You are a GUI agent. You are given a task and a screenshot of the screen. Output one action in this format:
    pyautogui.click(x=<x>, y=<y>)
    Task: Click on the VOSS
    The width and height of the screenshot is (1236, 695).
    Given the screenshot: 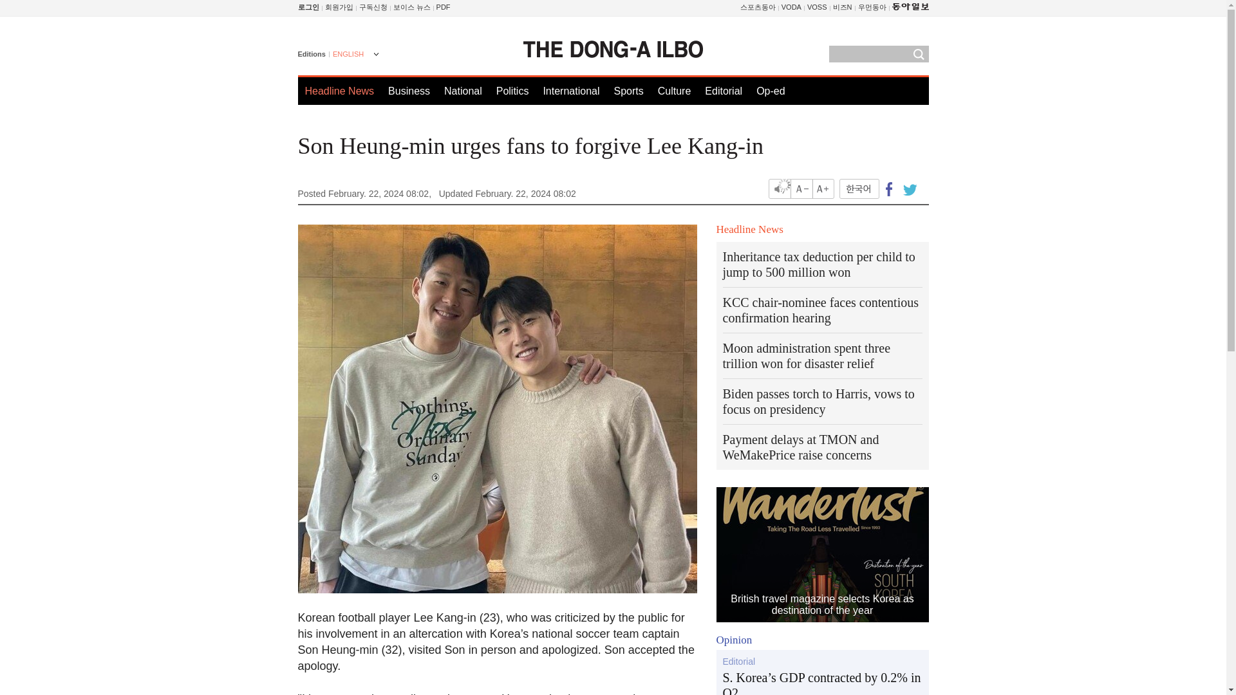 What is the action you would take?
    pyautogui.click(x=816, y=7)
    